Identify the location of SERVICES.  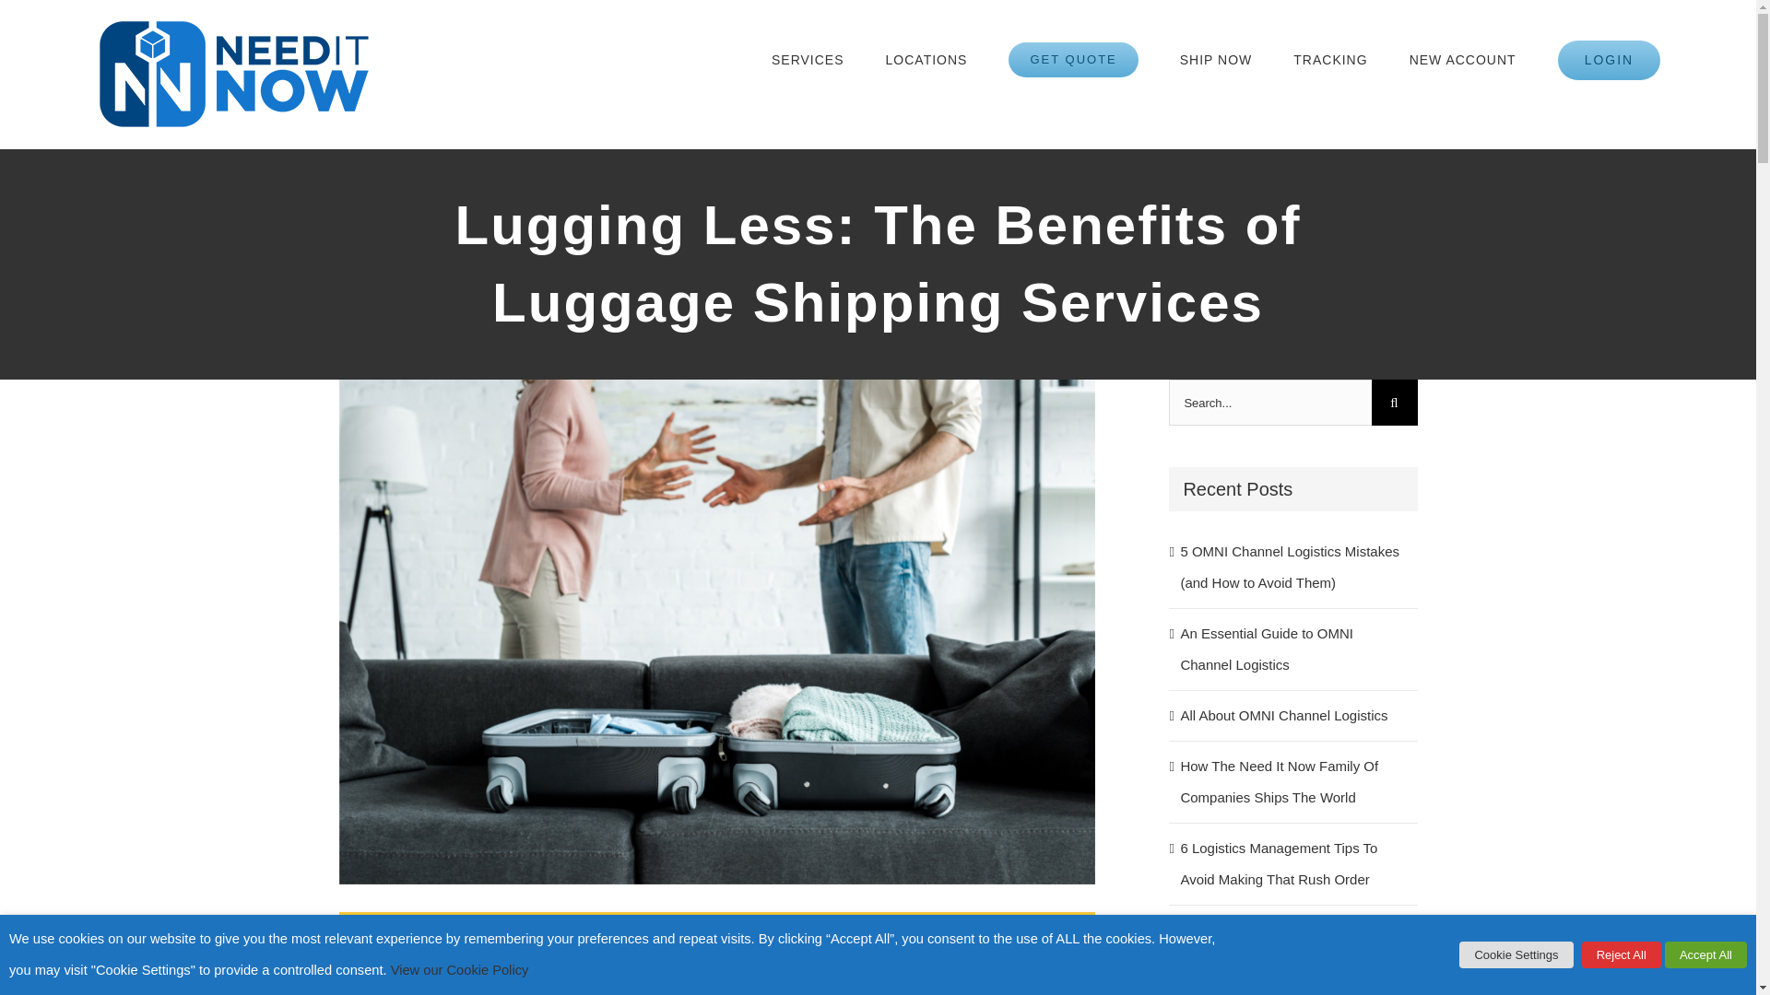
(808, 59).